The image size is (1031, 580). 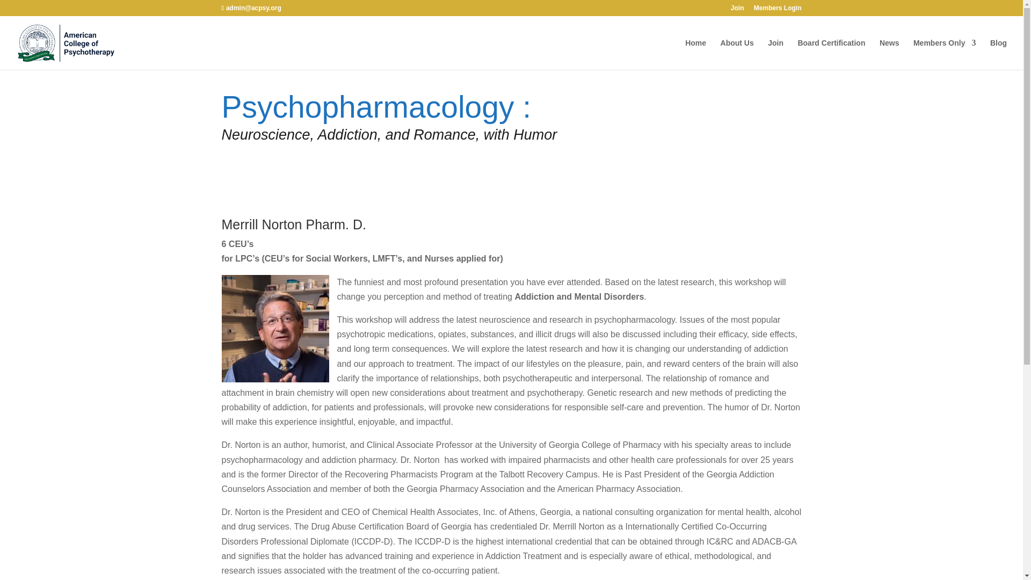 I want to click on Members Only, so click(x=944, y=54).